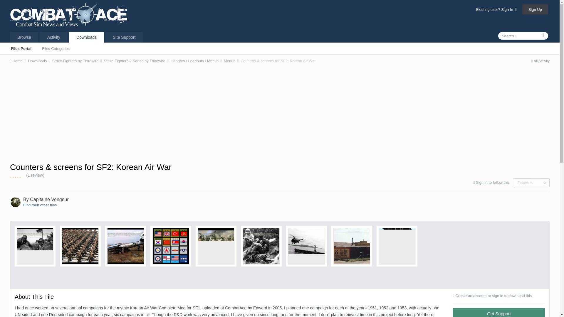 This screenshot has height=317, width=564. Describe the element at coordinates (124, 37) in the screenshot. I see `Site Support` at that location.